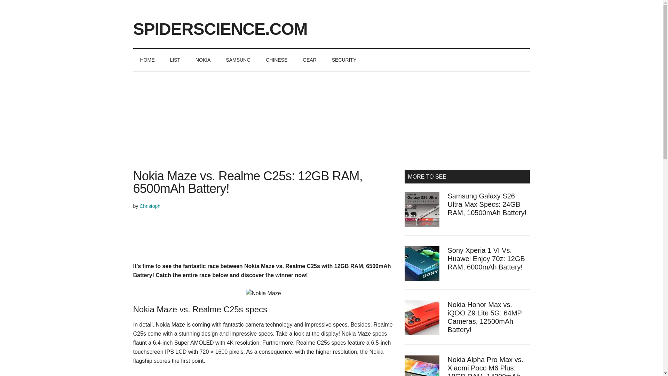 Image resolution: width=668 pixels, height=376 pixels. What do you see at coordinates (150, 206) in the screenshot?
I see `Christoph` at bounding box center [150, 206].